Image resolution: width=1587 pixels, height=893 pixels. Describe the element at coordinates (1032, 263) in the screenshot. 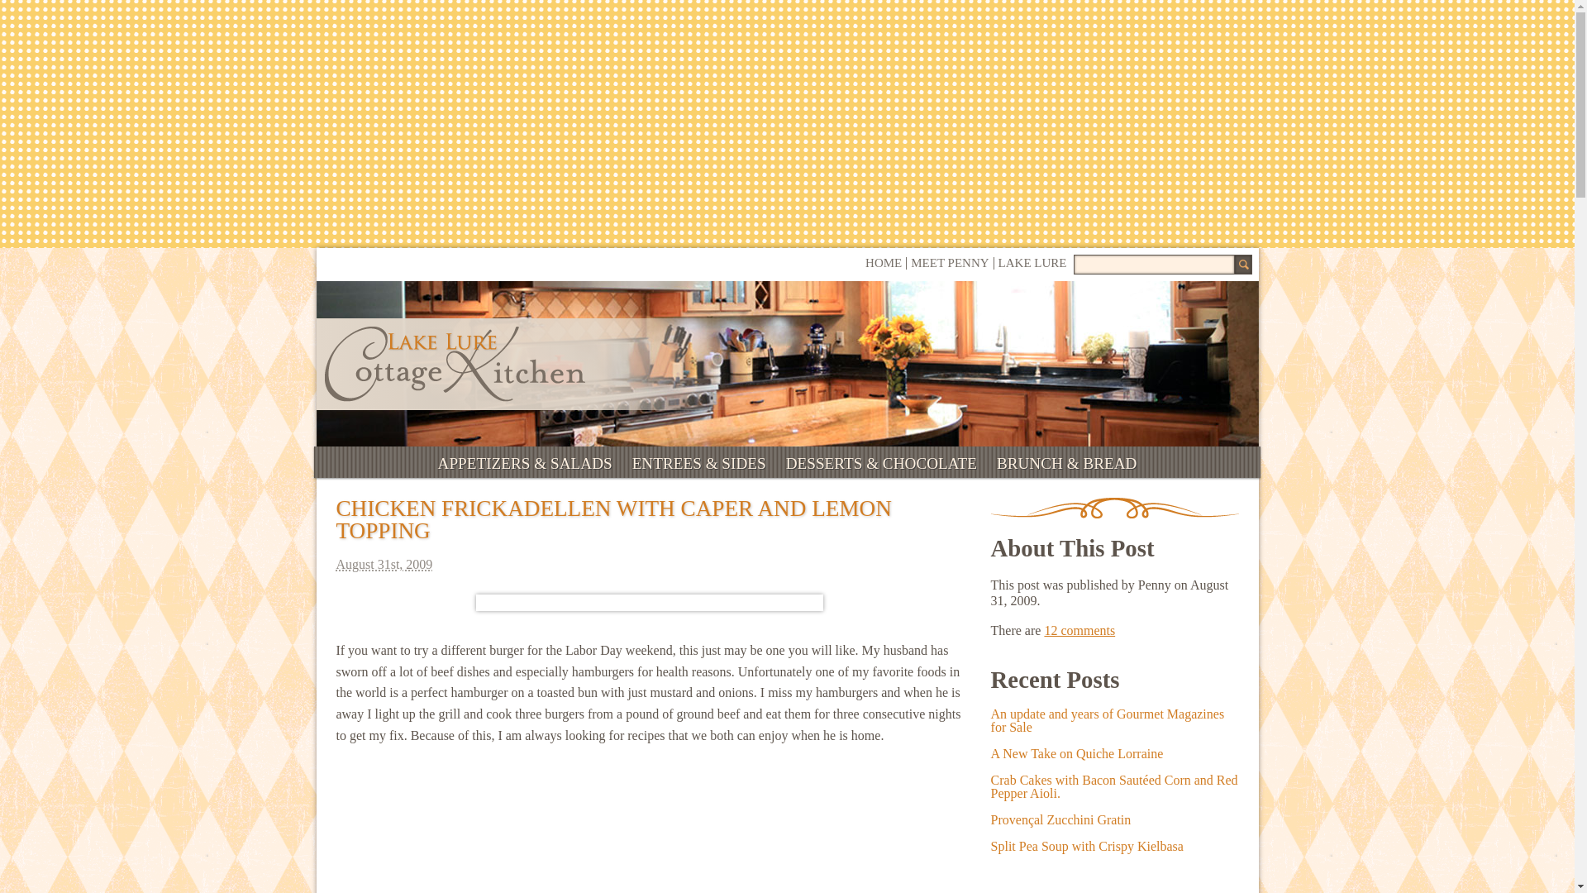

I see `LAKE LURE` at that location.